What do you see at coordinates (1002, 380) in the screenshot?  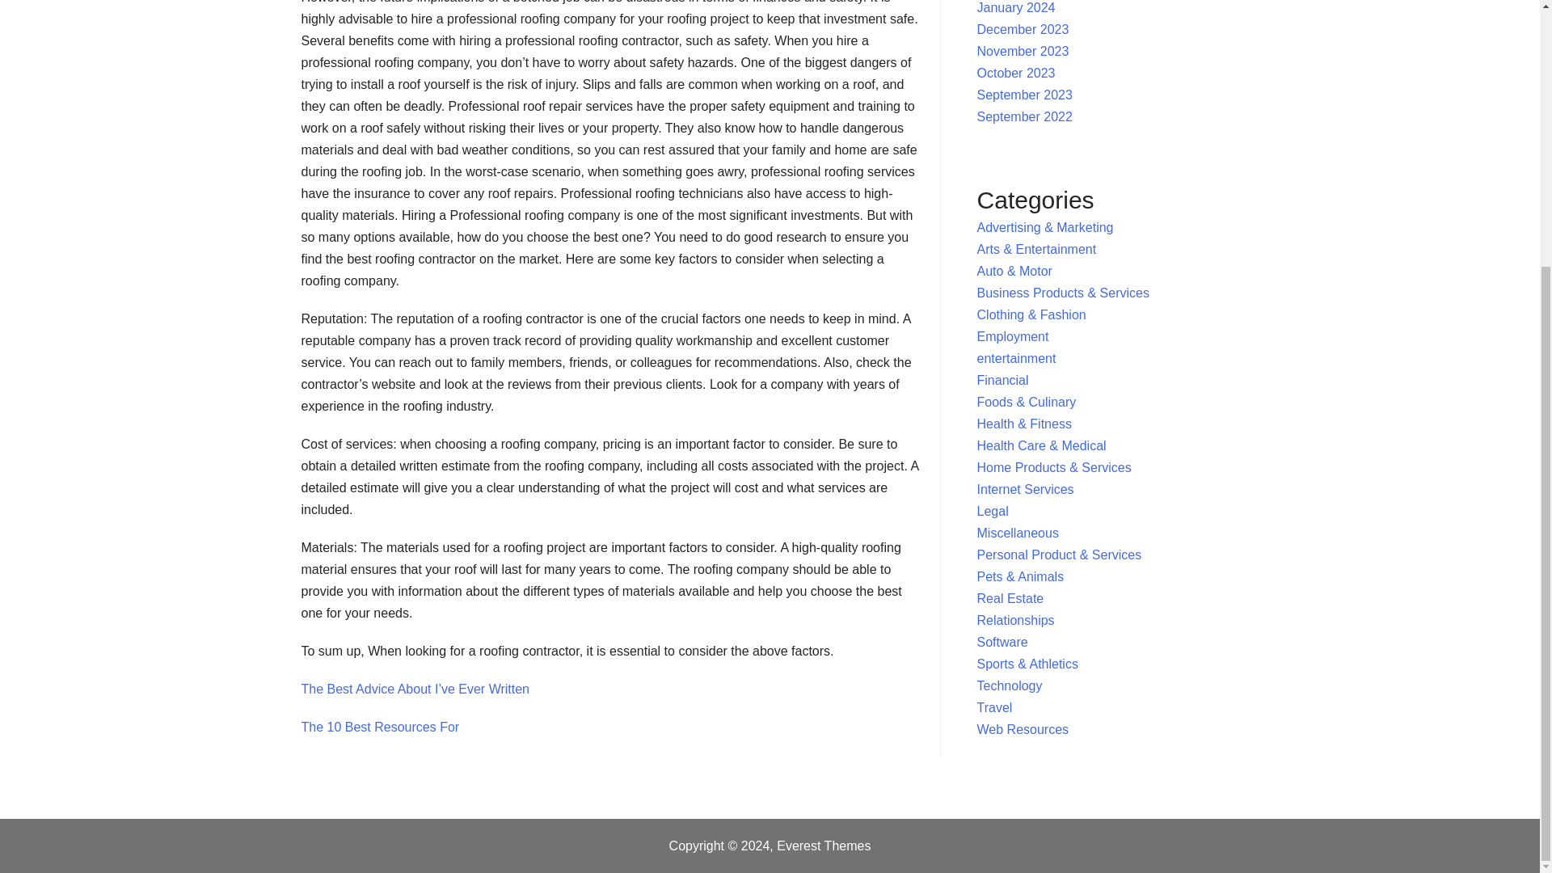 I see `Financial` at bounding box center [1002, 380].